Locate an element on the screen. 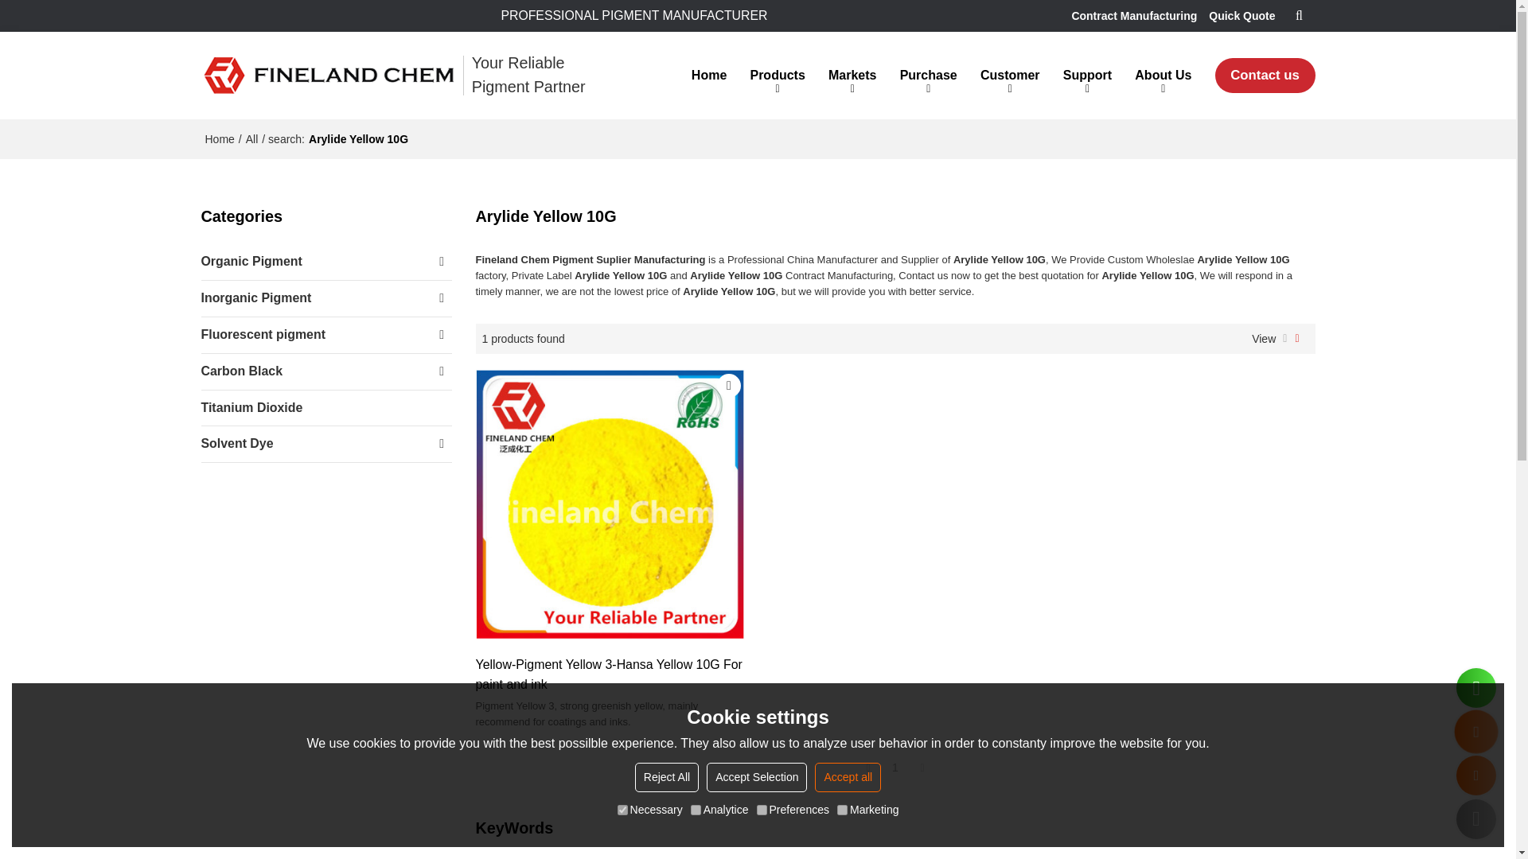  Quick Quote is located at coordinates (1241, 16).